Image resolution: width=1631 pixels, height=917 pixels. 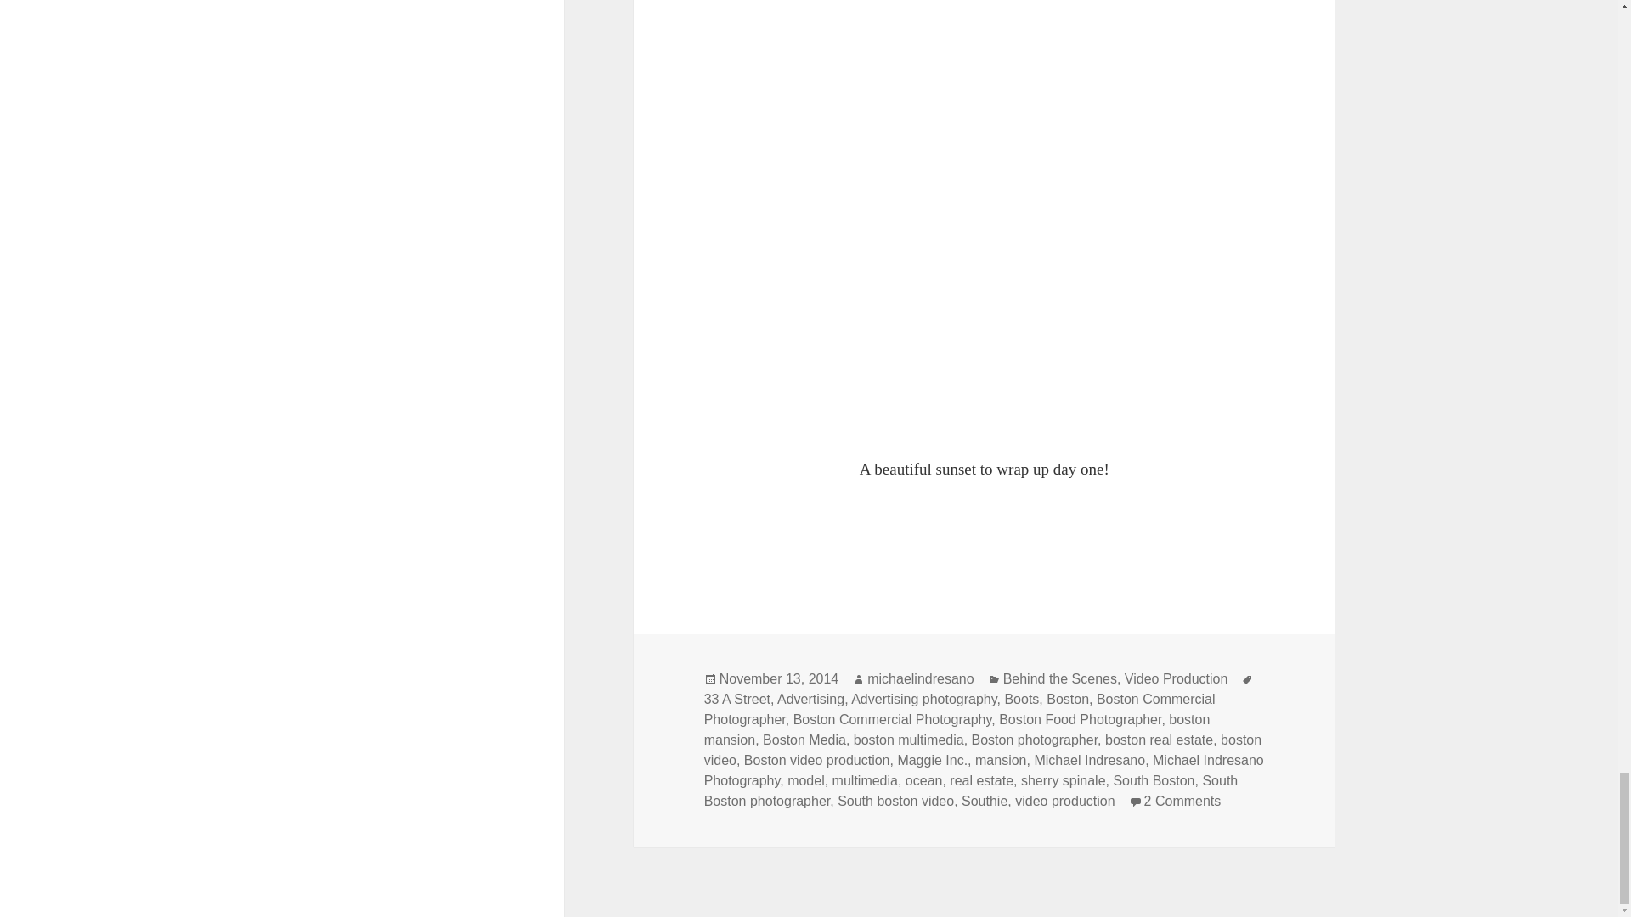 What do you see at coordinates (804, 740) in the screenshot?
I see `Boston Media` at bounding box center [804, 740].